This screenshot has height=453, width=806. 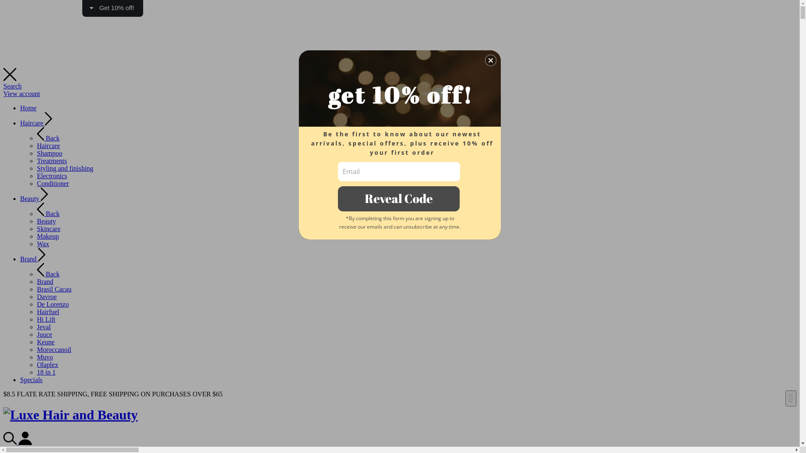 What do you see at coordinates (45, 357) in the screenshot?
I see `Muvo` at bounding box center [45, 357].